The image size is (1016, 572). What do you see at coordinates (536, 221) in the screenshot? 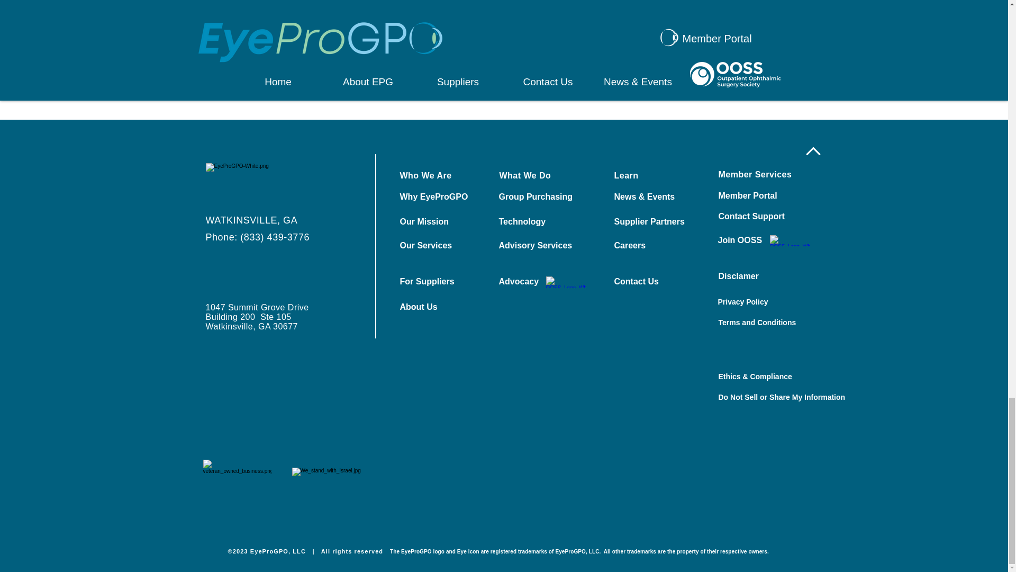
I see `Technology` at bounding box center [536, 221].